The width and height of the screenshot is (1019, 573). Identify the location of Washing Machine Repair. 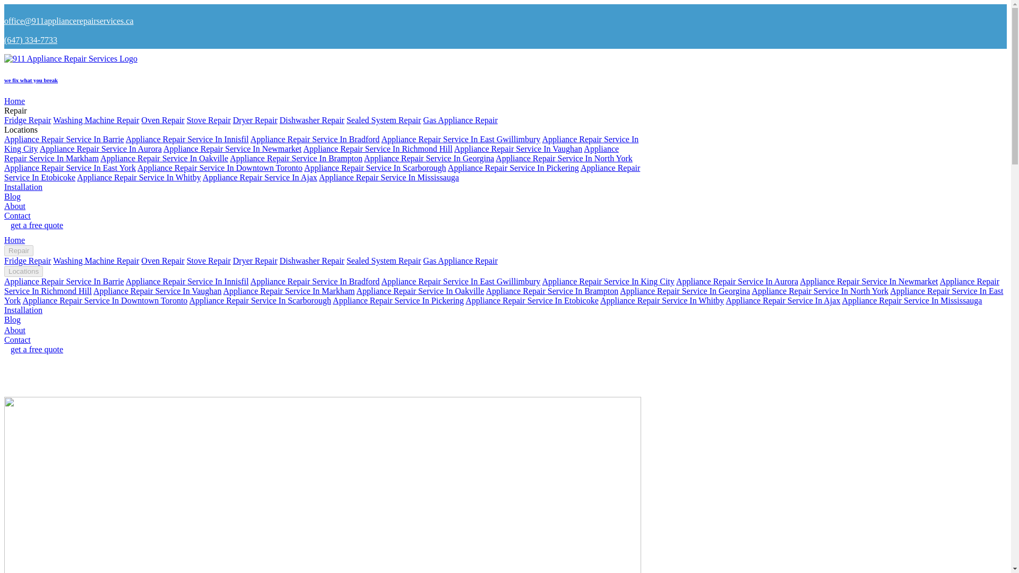
(96, 120).